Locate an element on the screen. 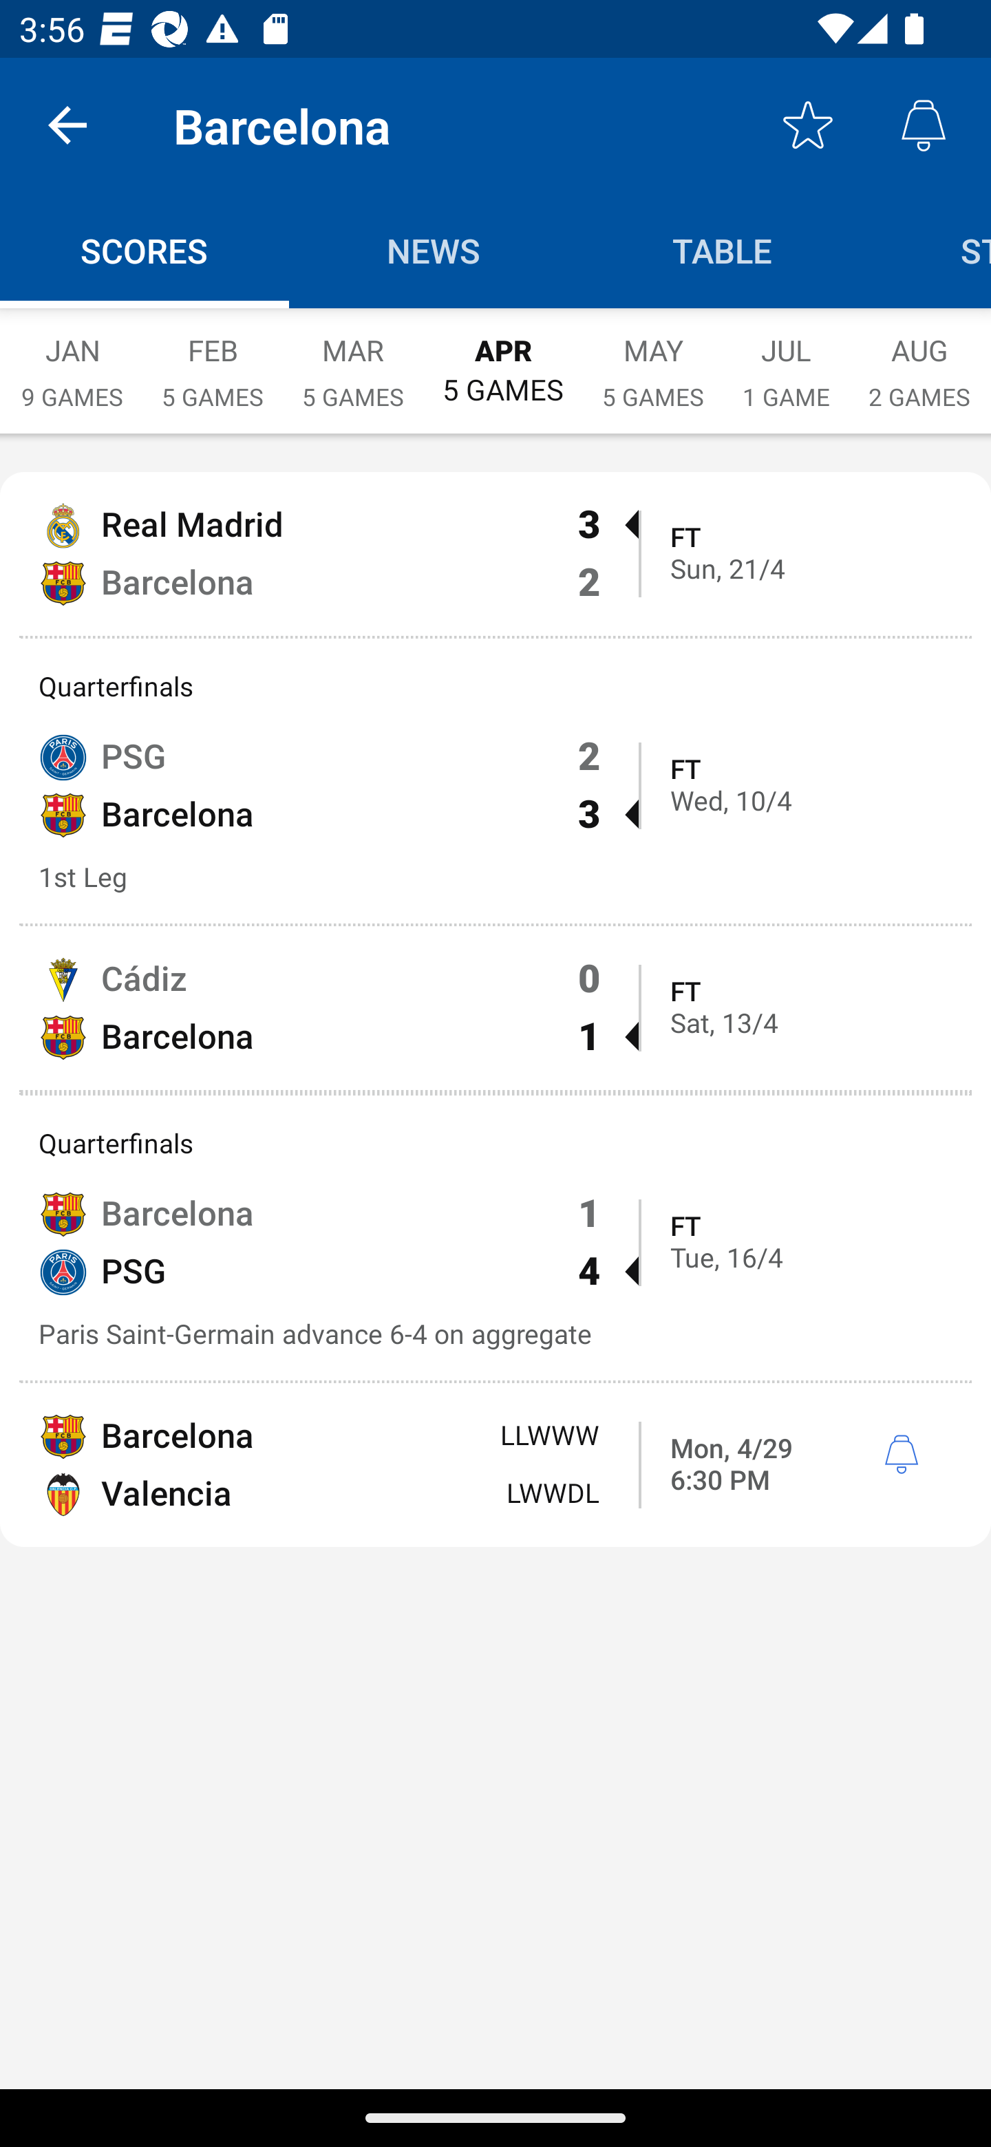  Table TABLE is located at coordinates (723, 250).